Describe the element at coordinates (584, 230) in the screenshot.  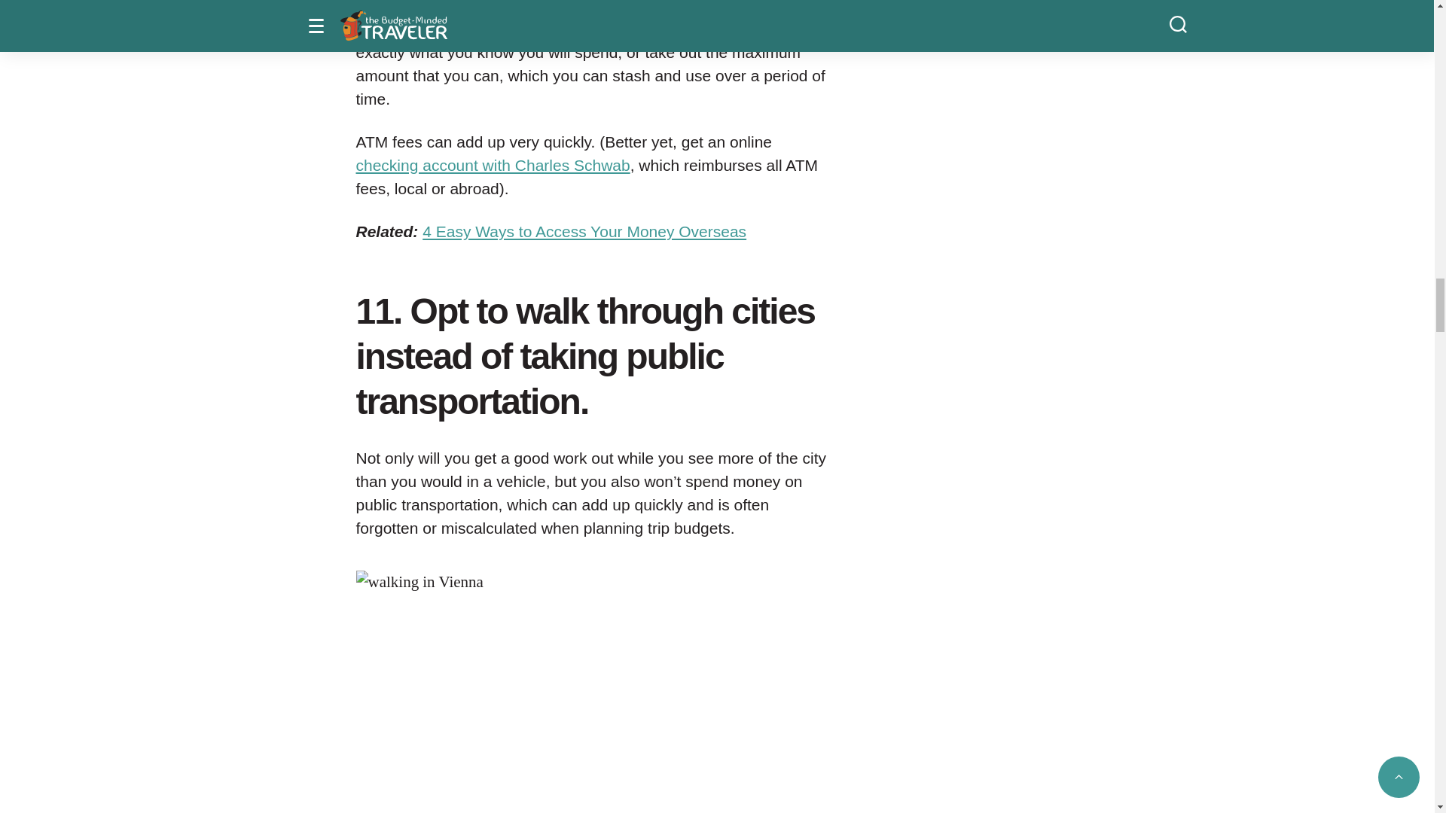
I see `4 Easy Ways to Access Your Money Overseas` at that location.